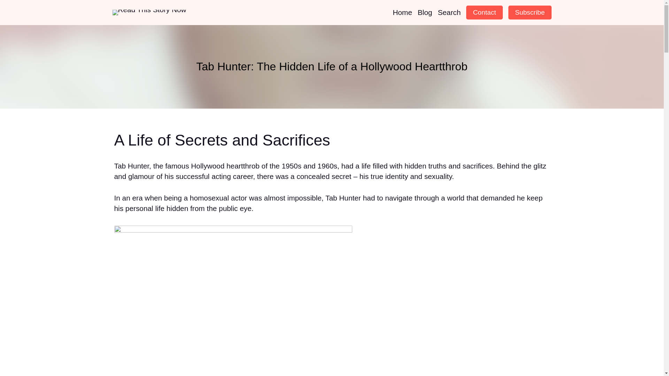  I want to click on Contact, so click(484, 13).